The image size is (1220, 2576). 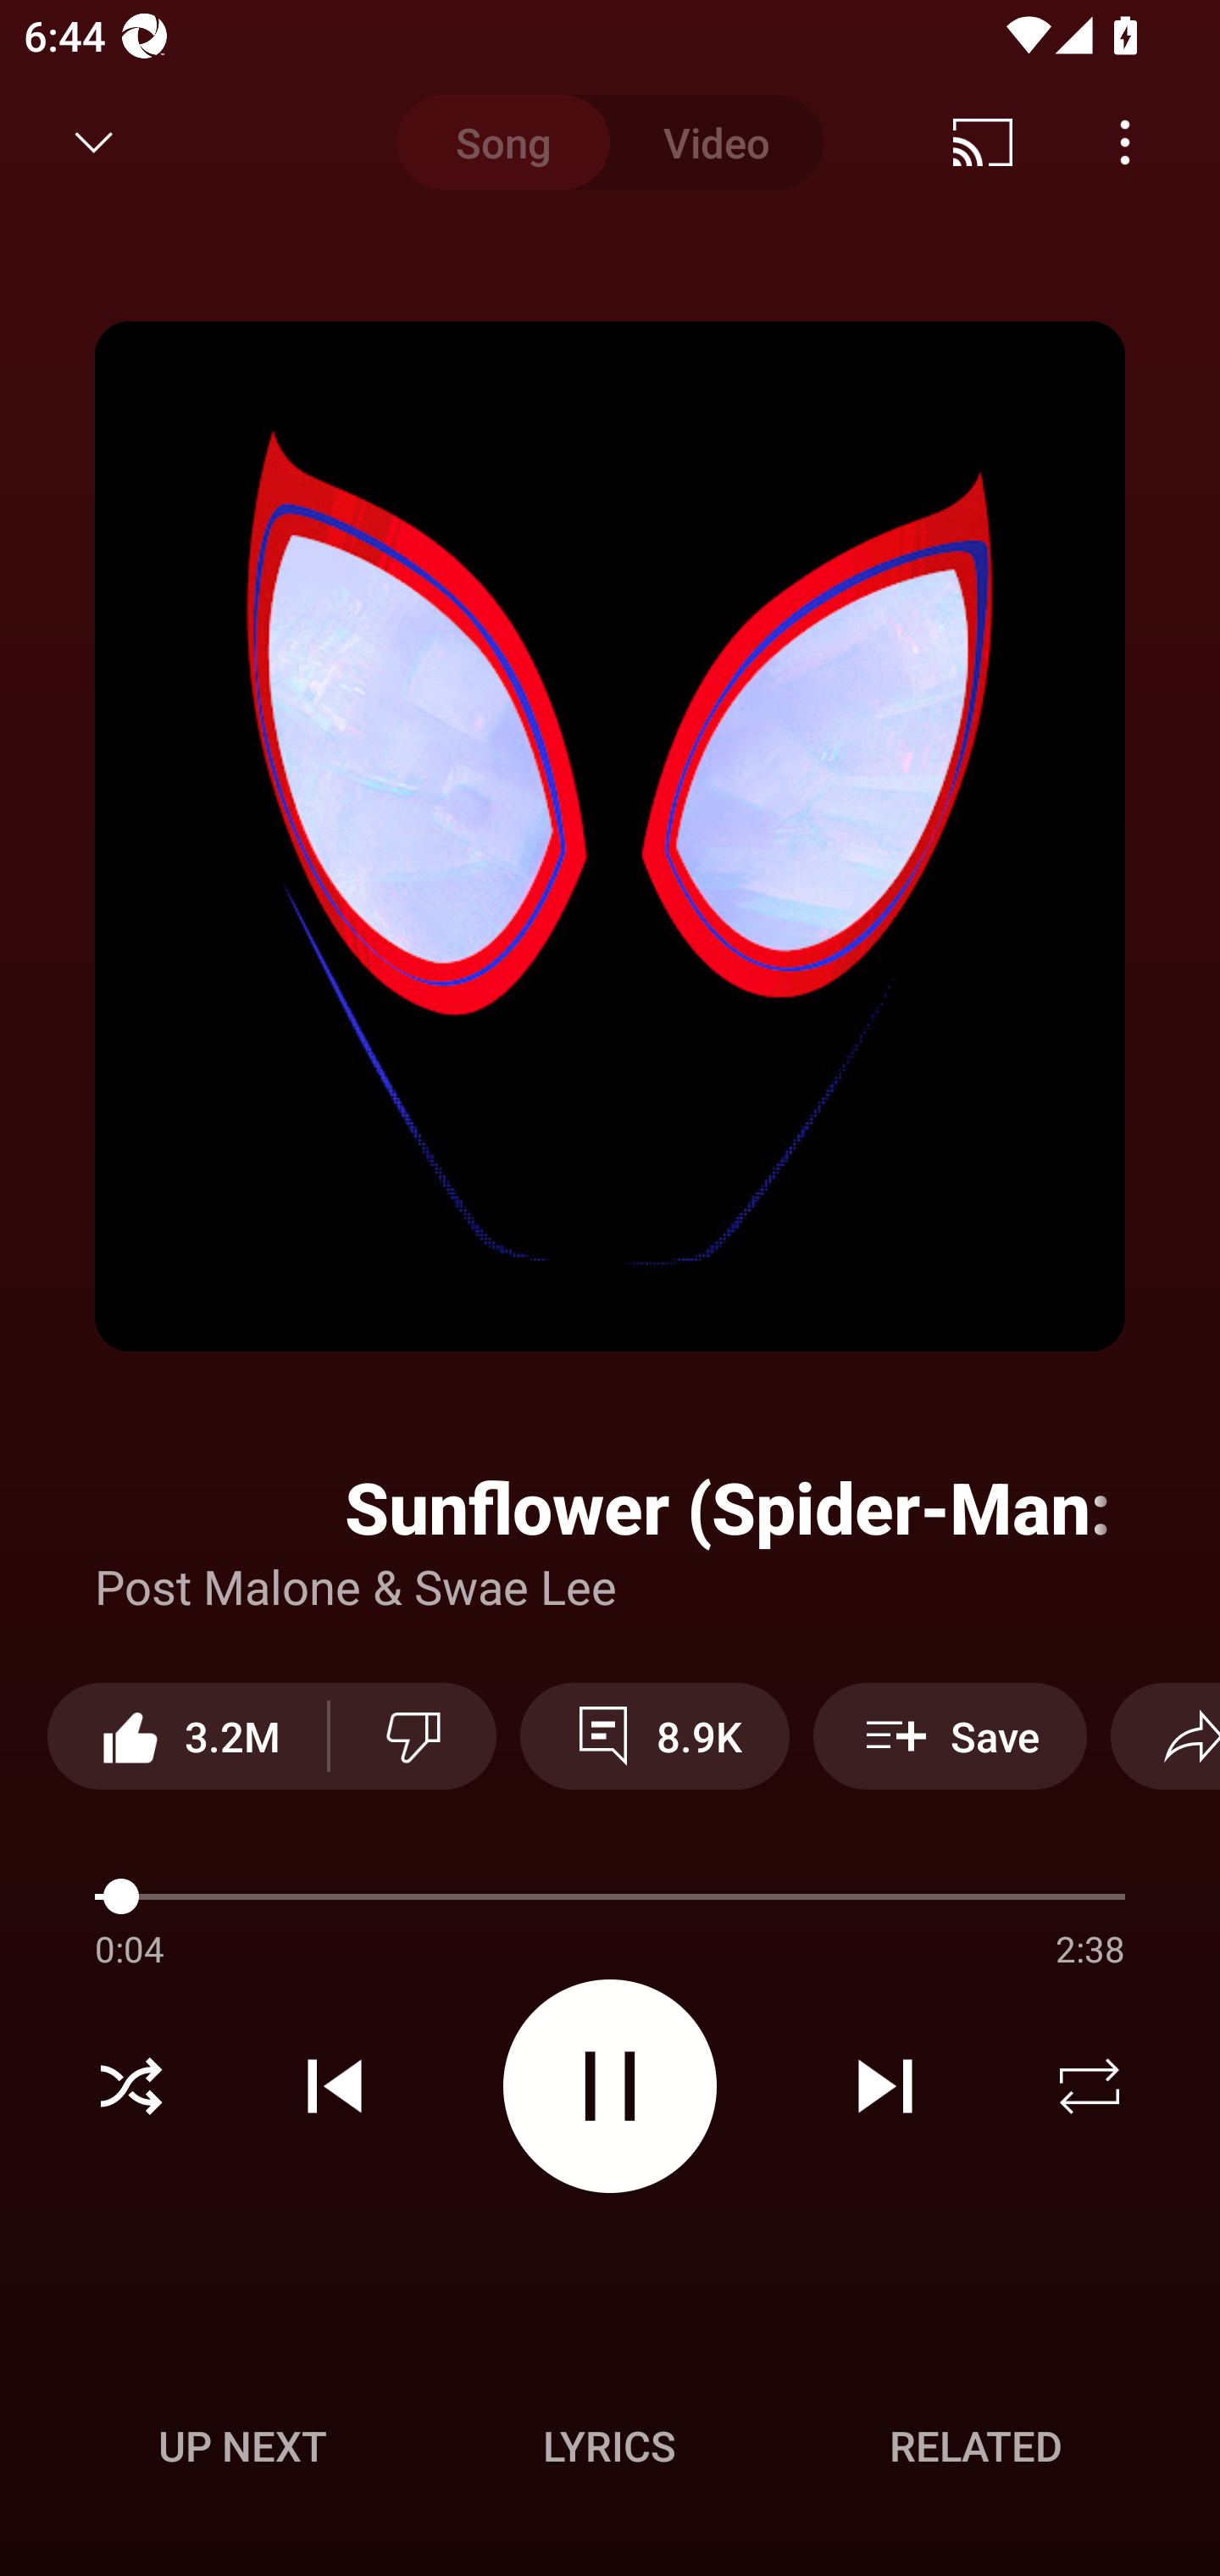 What do you see at coordinates (1090, 2086) in the screenshot?
I see `Repeat off` at bounding box center [1090, 2086].